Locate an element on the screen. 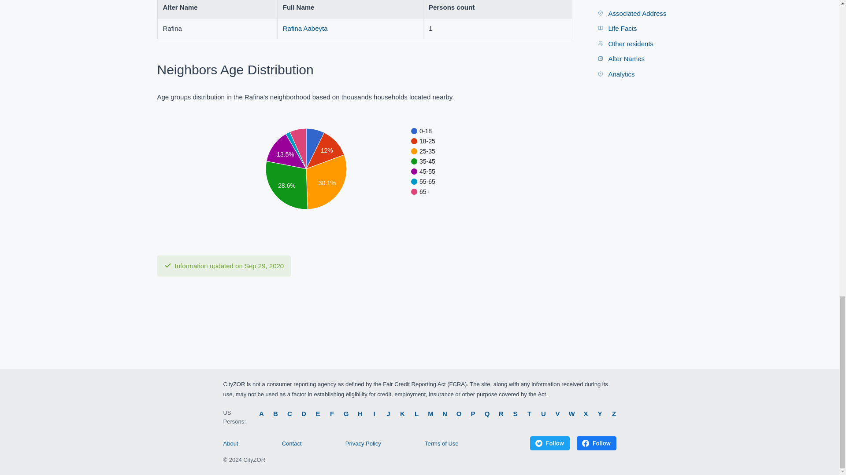 This screenshot has width=846, height=475. G is located at coordinates (346, 413).